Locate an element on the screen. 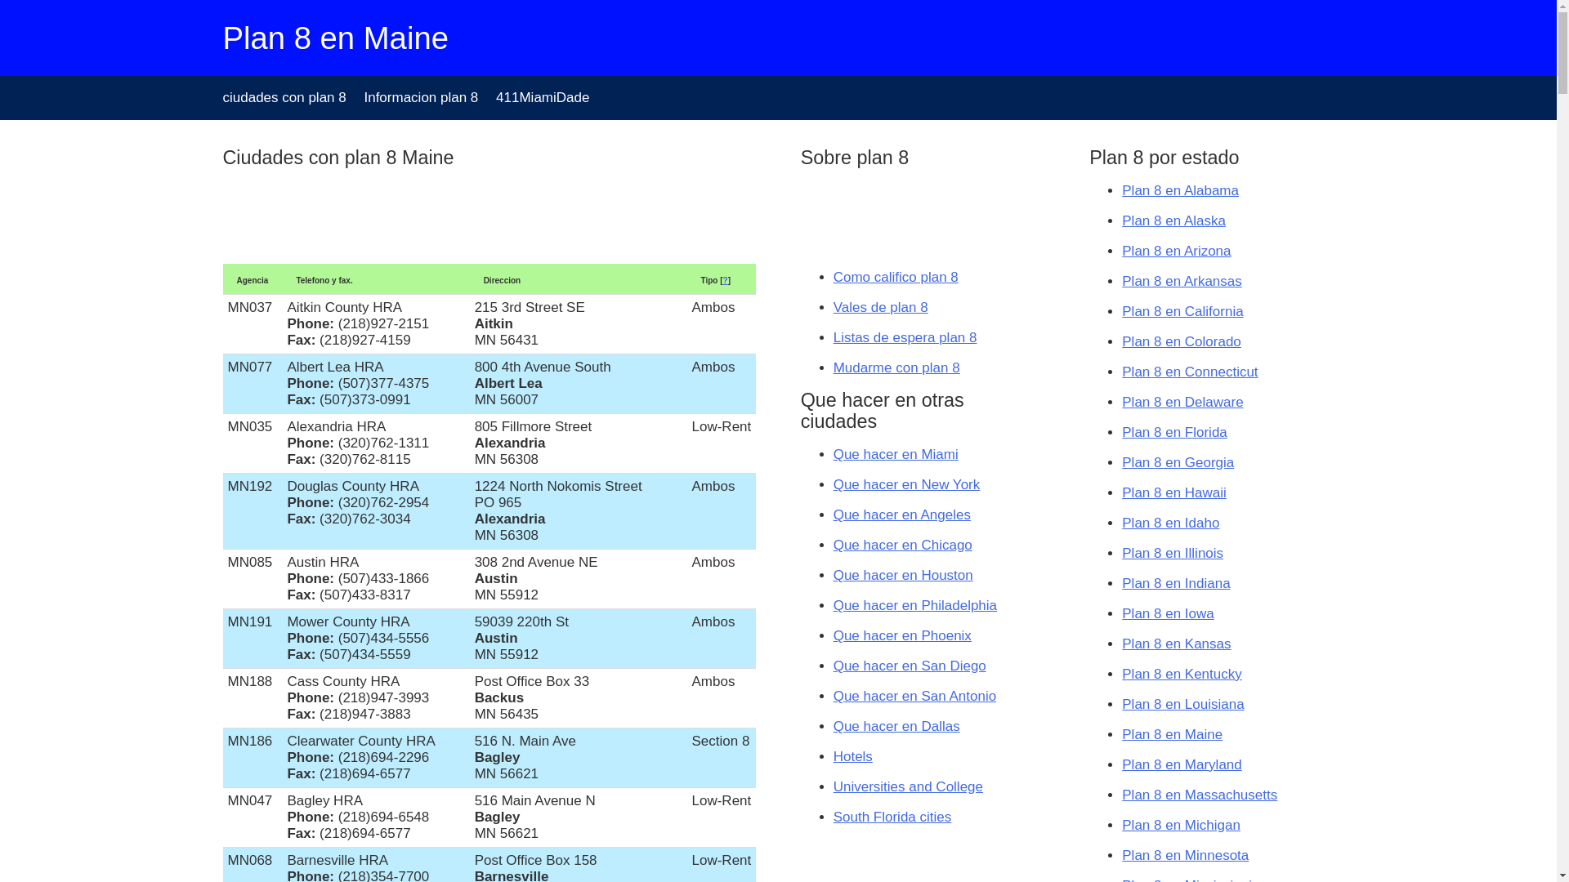 Image resolution: width=1569 pixels, height=882 pixels. Como califico plan 8 is located at coordinates (896, 278).